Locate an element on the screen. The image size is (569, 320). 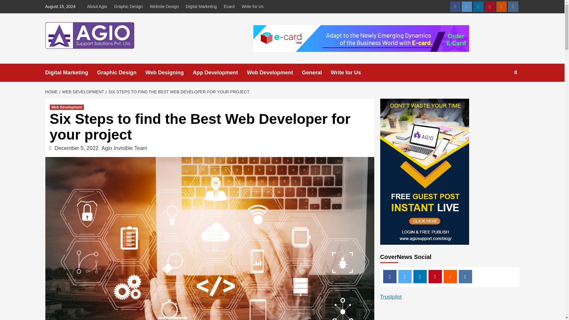
Write for Us is located at coordinates (350, 73).